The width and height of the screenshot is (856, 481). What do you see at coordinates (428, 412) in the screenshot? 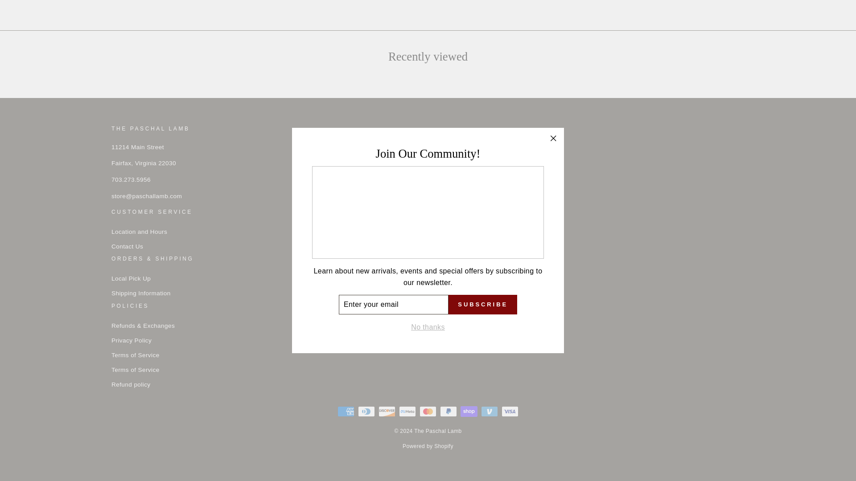
I see `Mastercard` at bounding box center [428, 412].